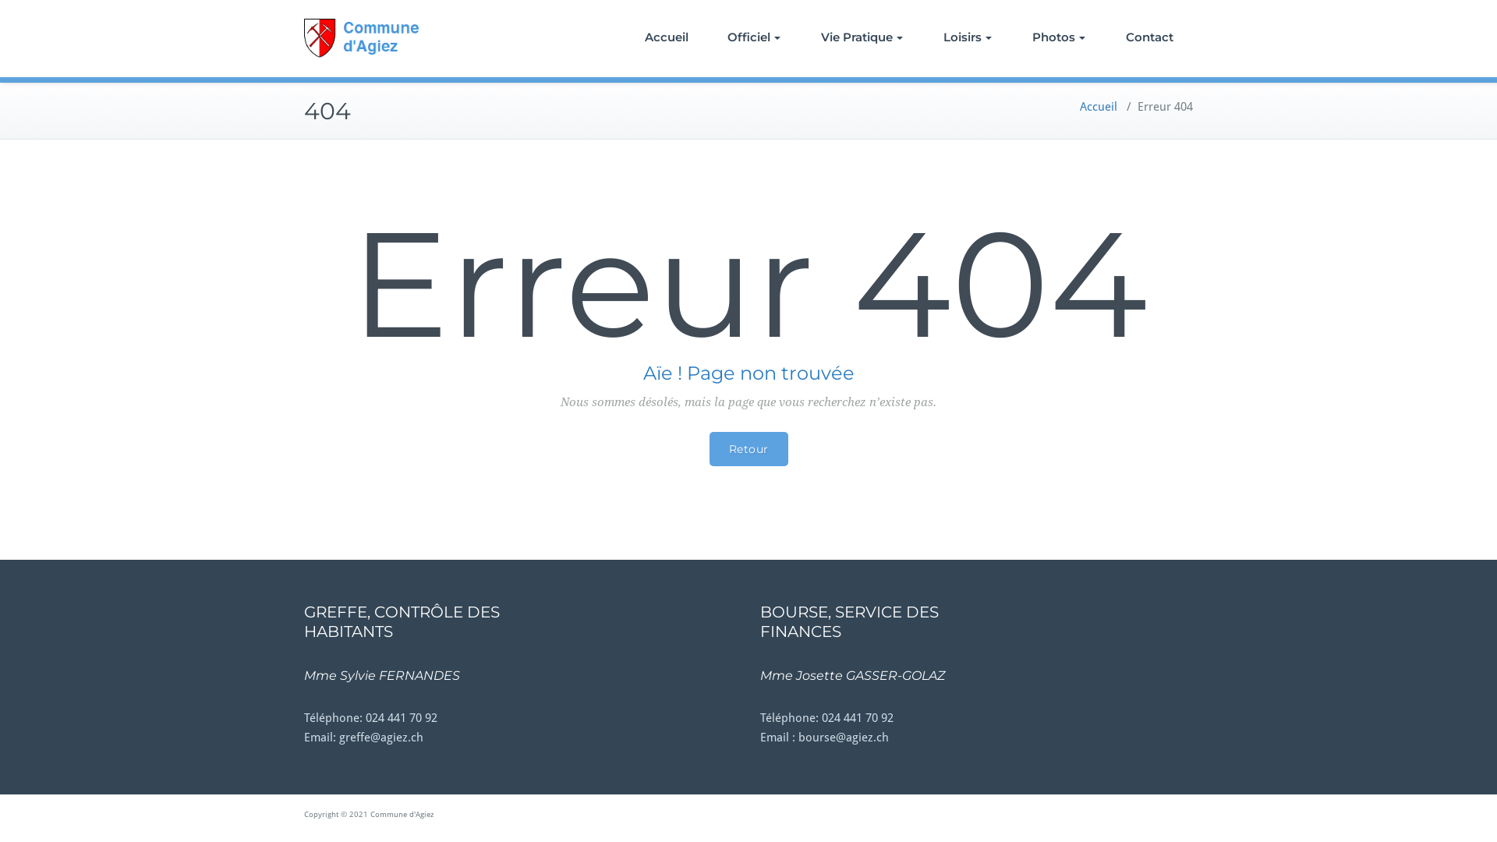 Image resolution: width=1497 pixels, height=842 pixels. I want to click on Accueil, so click(667, 37).